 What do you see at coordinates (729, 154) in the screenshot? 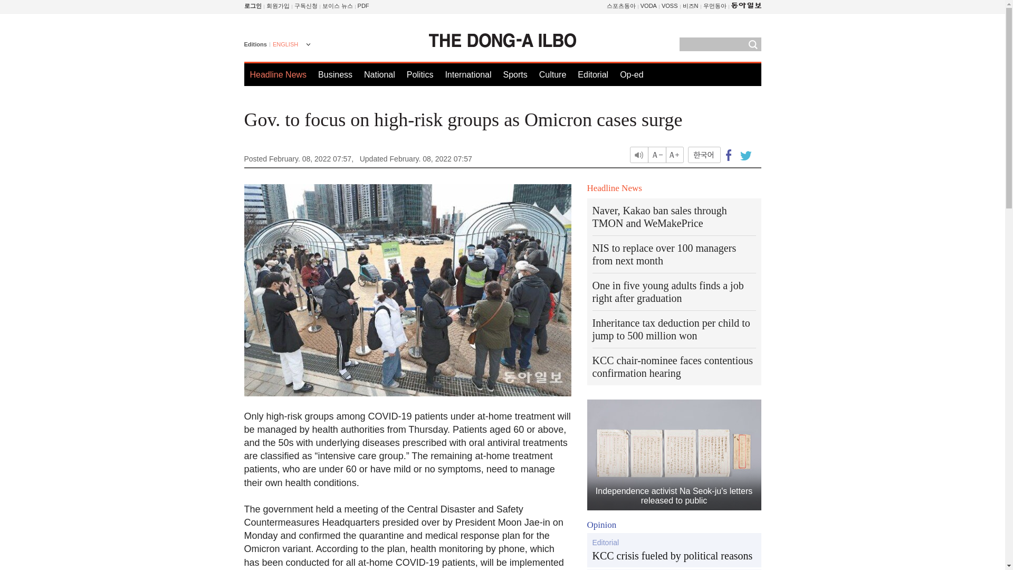
I see `Share this article on Facebook` at bounding box center [729, 154].